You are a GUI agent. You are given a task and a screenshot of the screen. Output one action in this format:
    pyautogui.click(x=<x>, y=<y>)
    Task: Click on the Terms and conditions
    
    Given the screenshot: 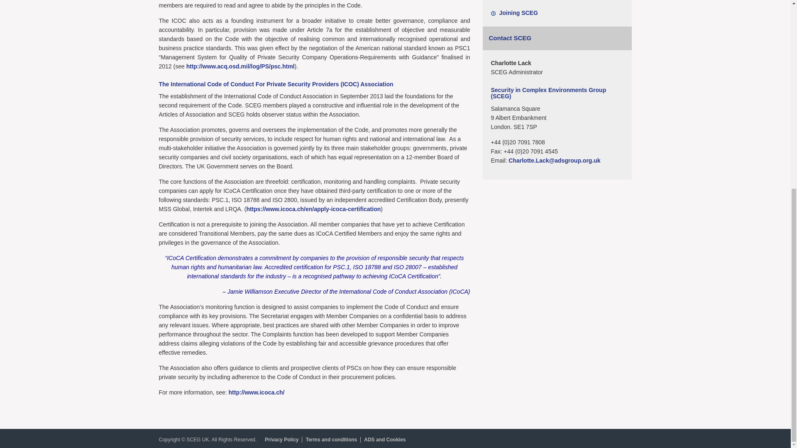 What is the action you would take?
    pyautogui.click(x=333, y=440)
    